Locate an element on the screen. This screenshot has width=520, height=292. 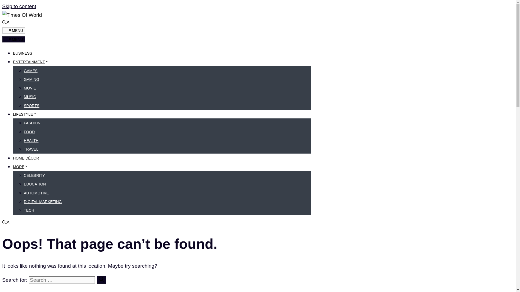
LIFESTYLE is located at coordinates (25, 114).